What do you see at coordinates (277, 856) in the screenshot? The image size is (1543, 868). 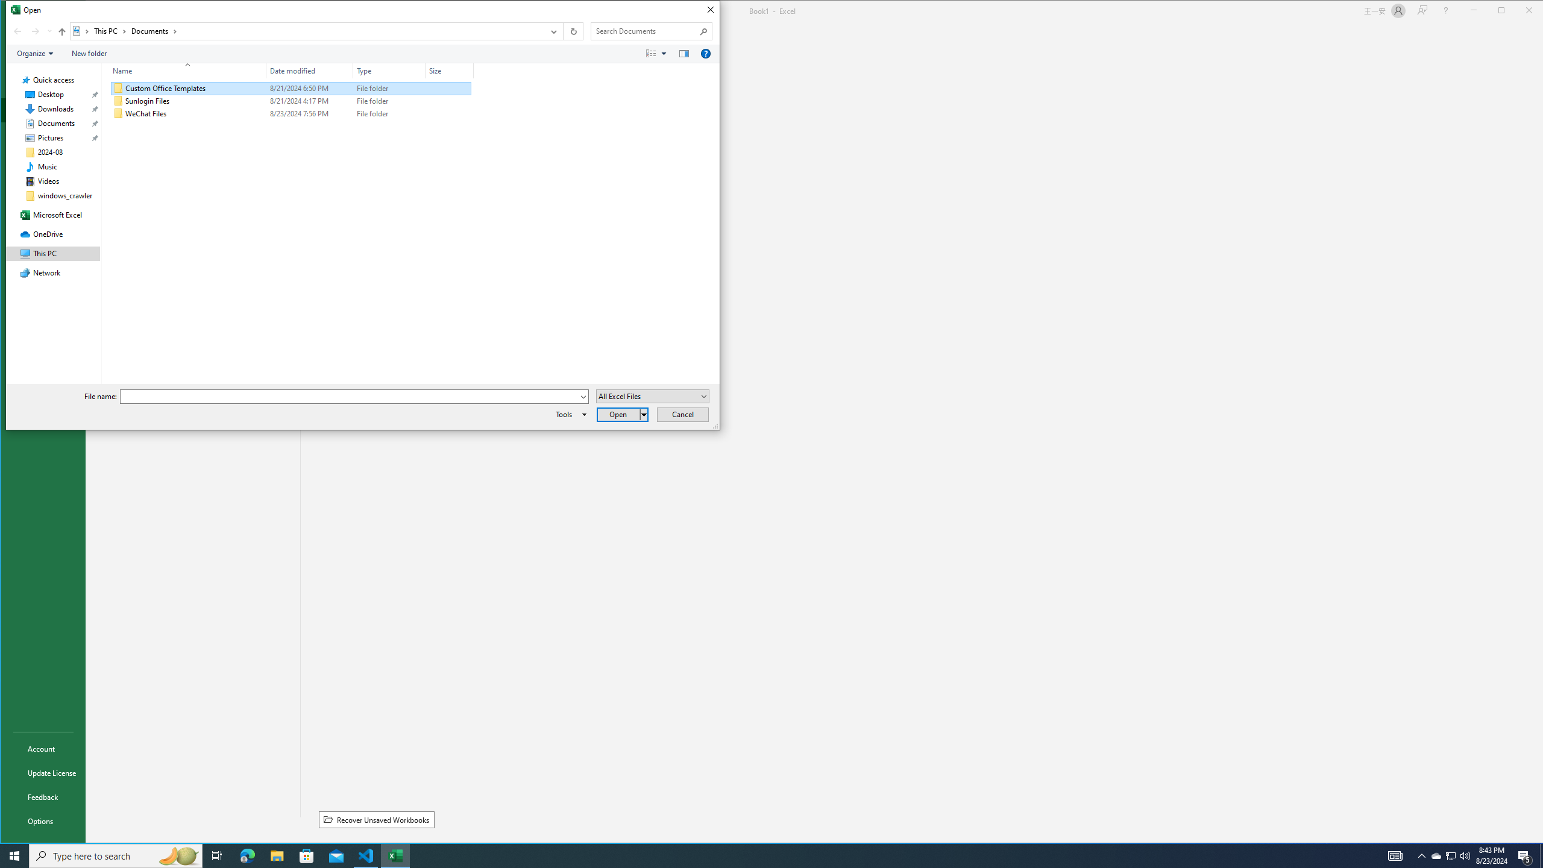 I see `File Explorer` at bounding box center [277, 856].